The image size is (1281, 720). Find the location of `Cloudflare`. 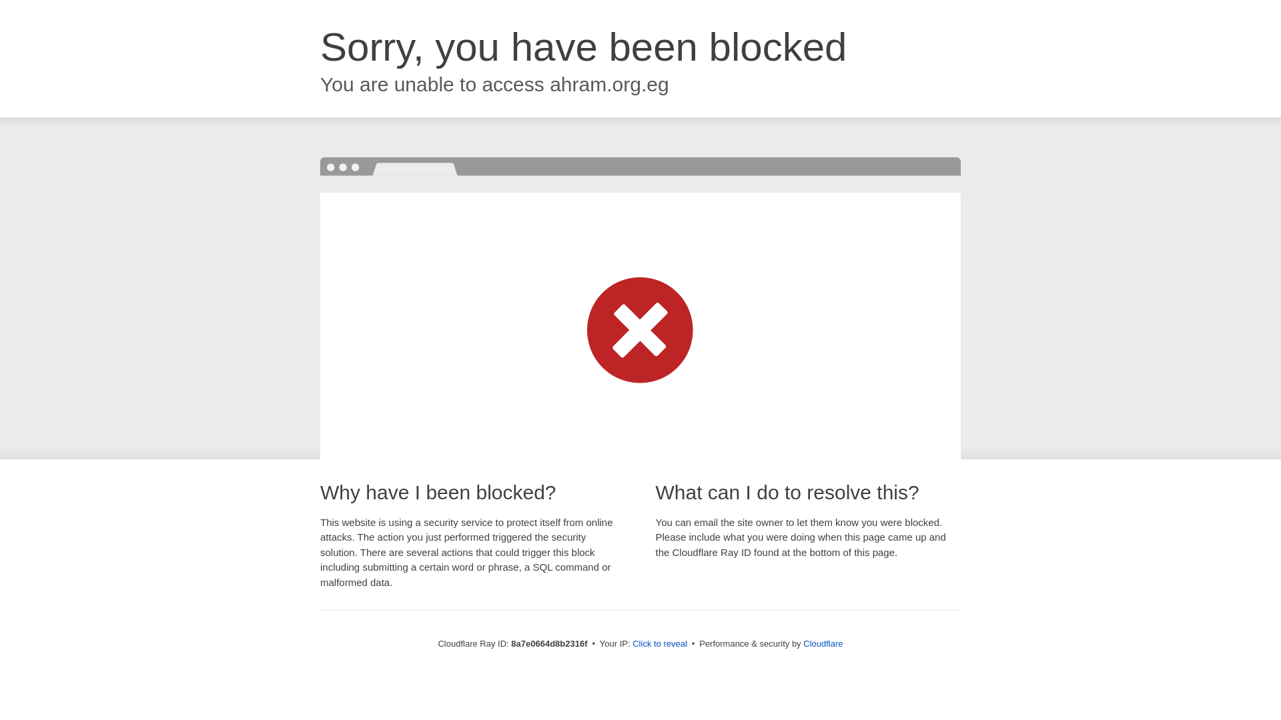

Cloudflare is located at coordinates (823, 643).